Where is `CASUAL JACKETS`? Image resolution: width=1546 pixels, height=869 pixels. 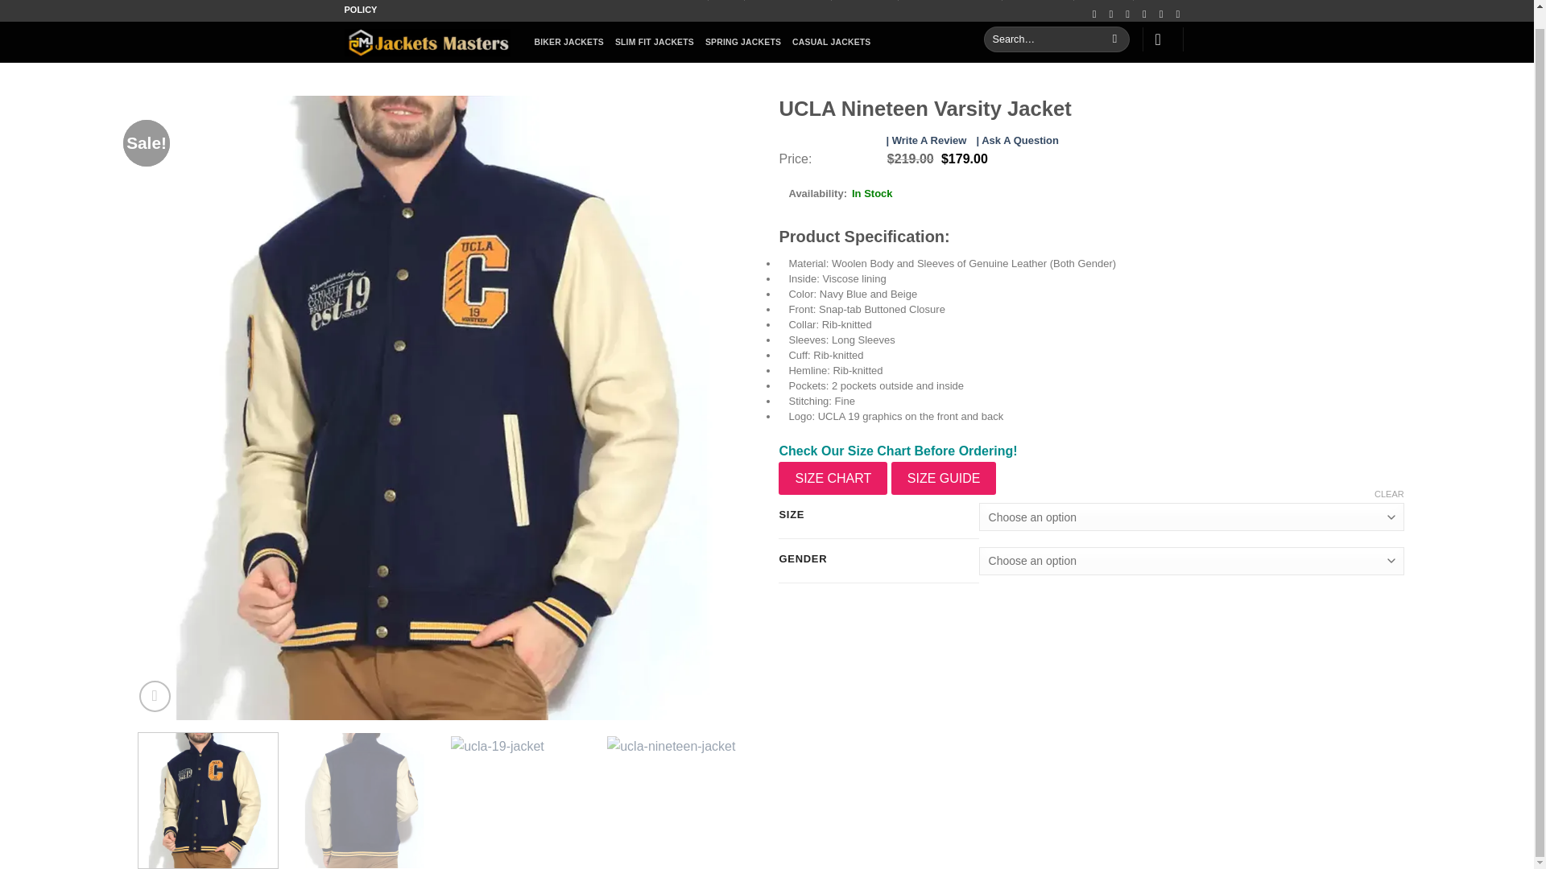 CASUAL JACKETS is located at coordinates (831, 42).